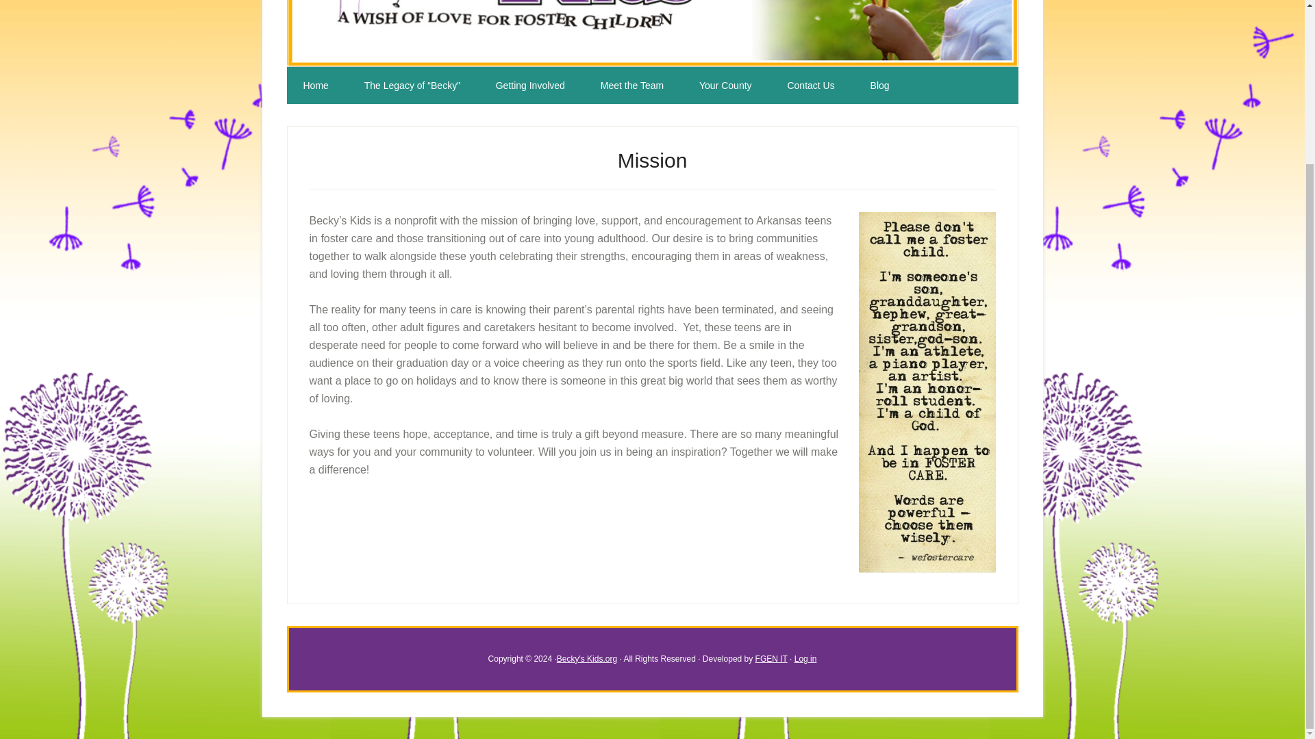 The width and height of the screenshot is (1315, 739). I want to click on Home, so click(315, 86).